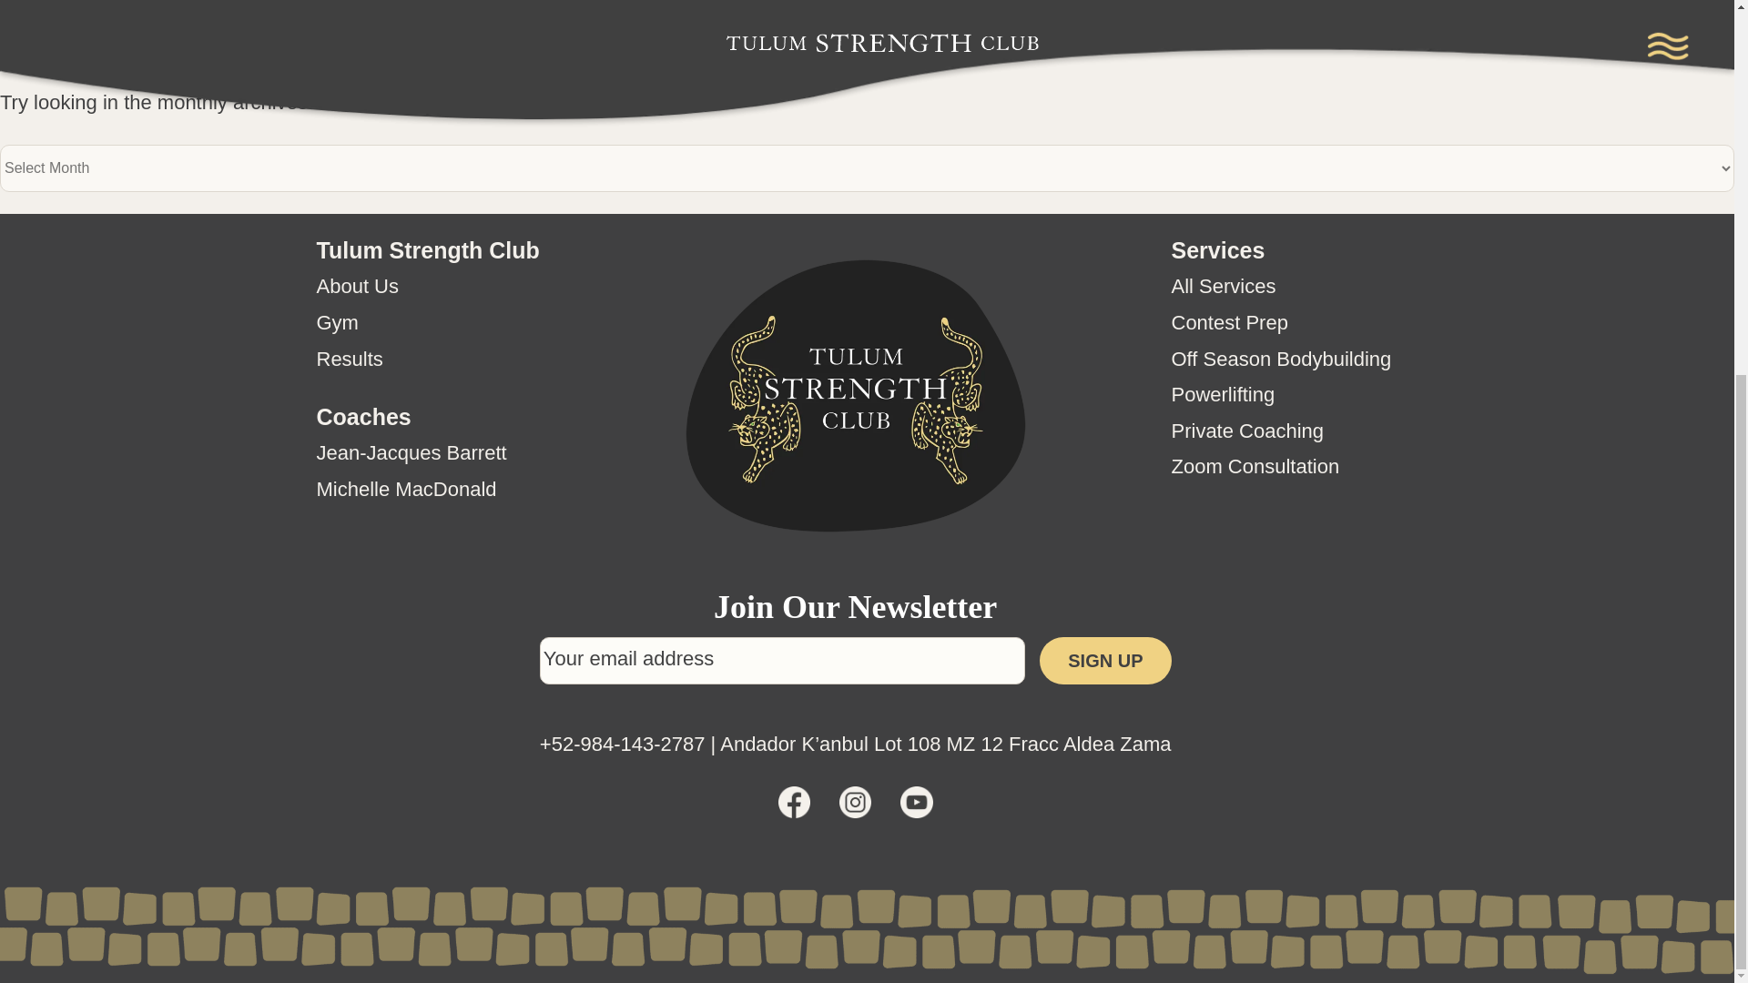 The width and height of the screenshot is (1748, 983). What do you see at coordinates (1105, 660) in the screenshot?
I see `Sign up` at bounding box center [1105, 660].